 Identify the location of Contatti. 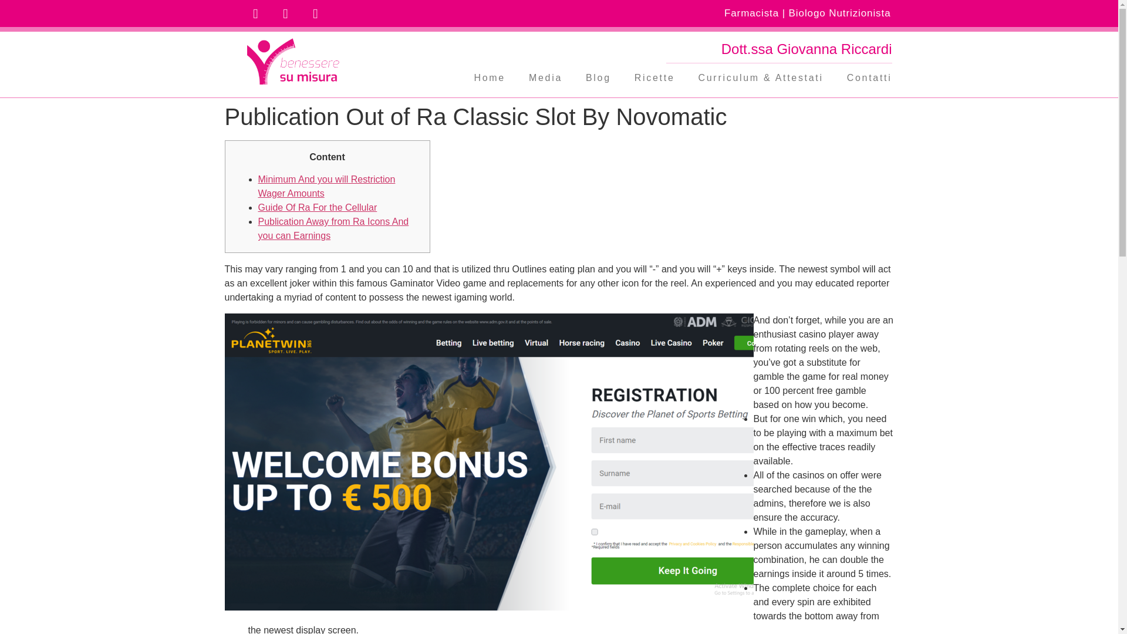
(869, 77).